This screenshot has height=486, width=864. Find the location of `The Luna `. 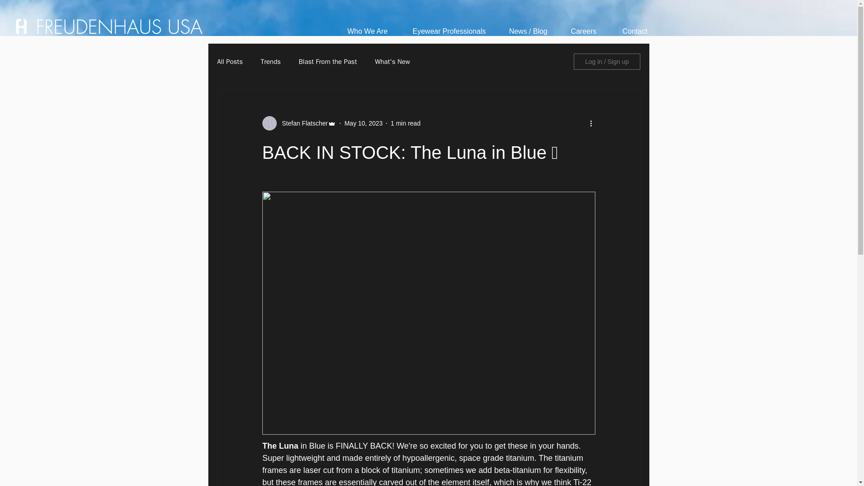

The Luna  is located at coordinates (281, 445).